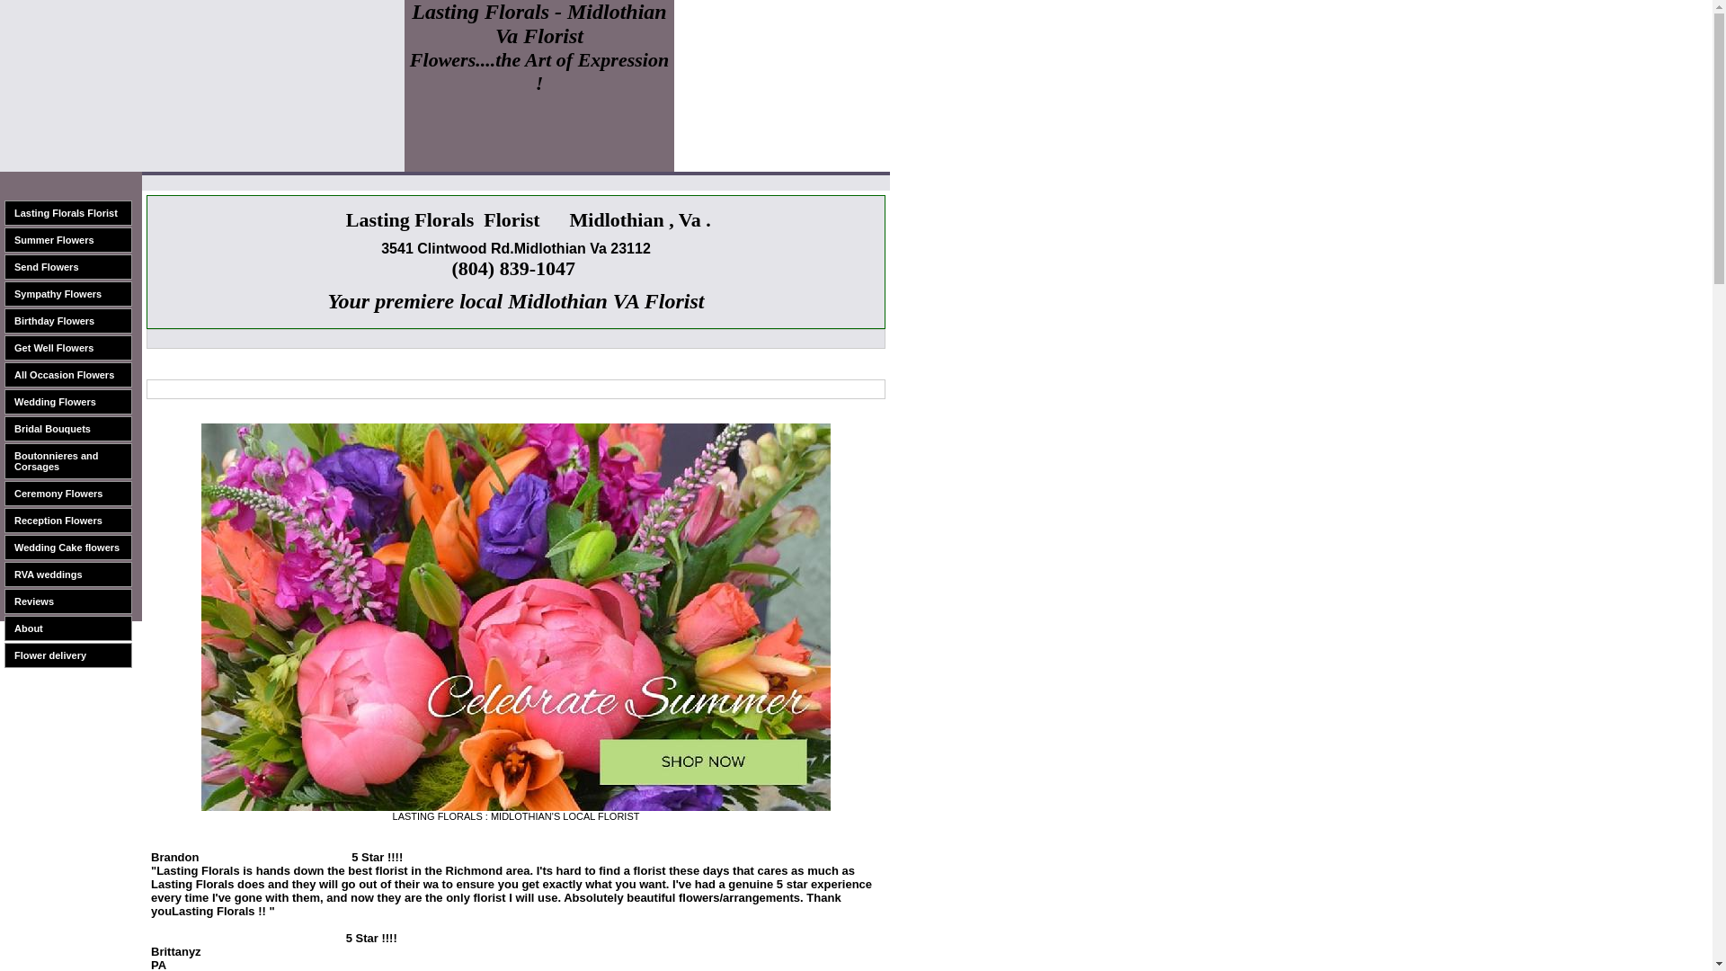 Image resolution: width=1726 pixels, height=971 pixels. What do you see at coordinates (68, 402) in the screenshot?
I see `Wedding Flowers` at bounding box center [68, 402].